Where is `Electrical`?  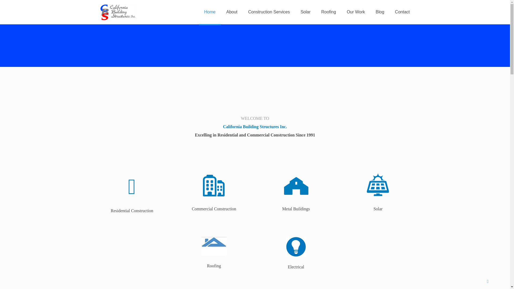 Electrical is located at coordinates (296, 252).